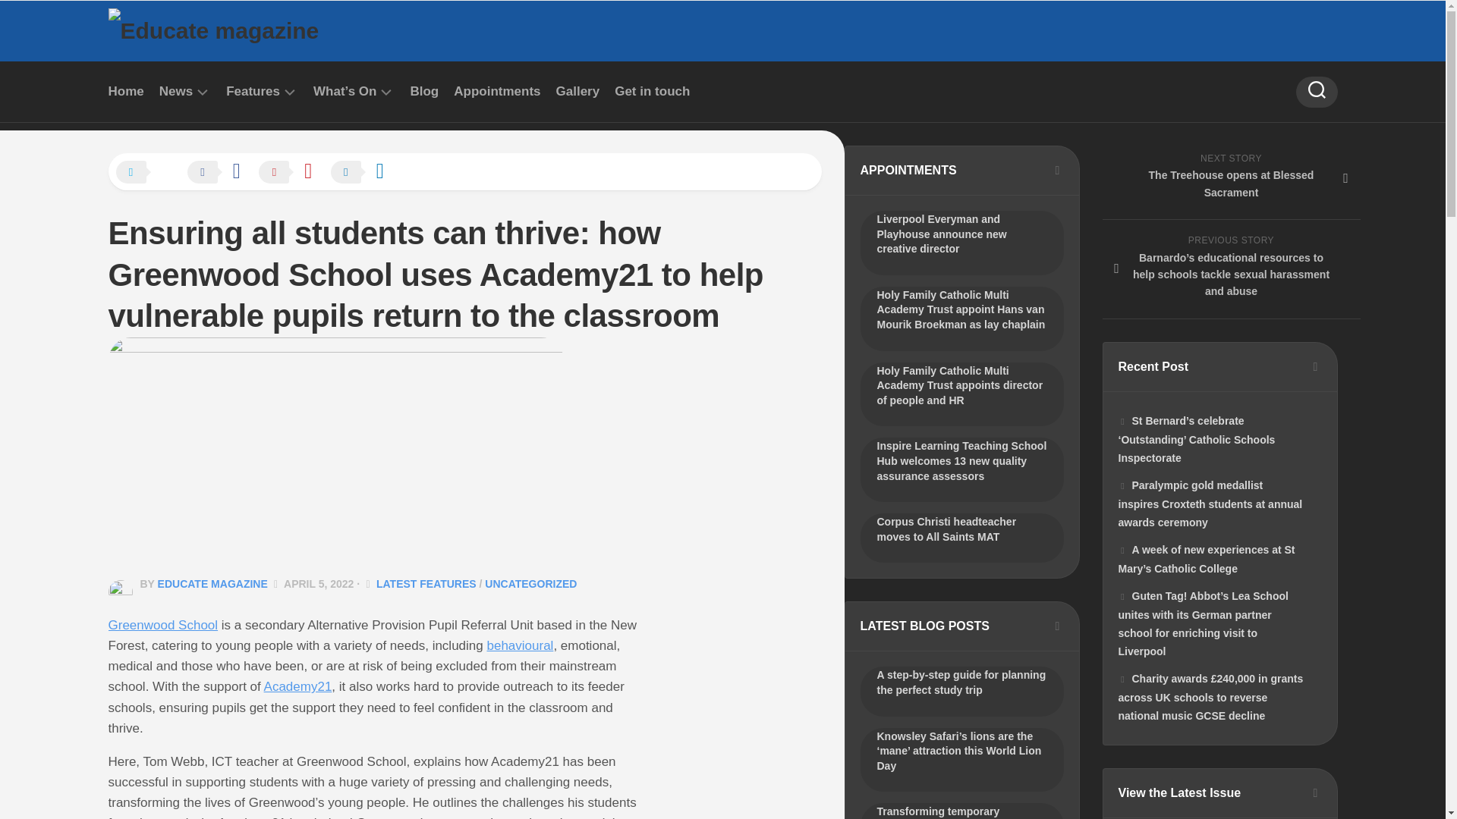  What do you see at coordinates (496, 91) in the screenshot?
I see `Appointments` at bounding box center [496, 91].